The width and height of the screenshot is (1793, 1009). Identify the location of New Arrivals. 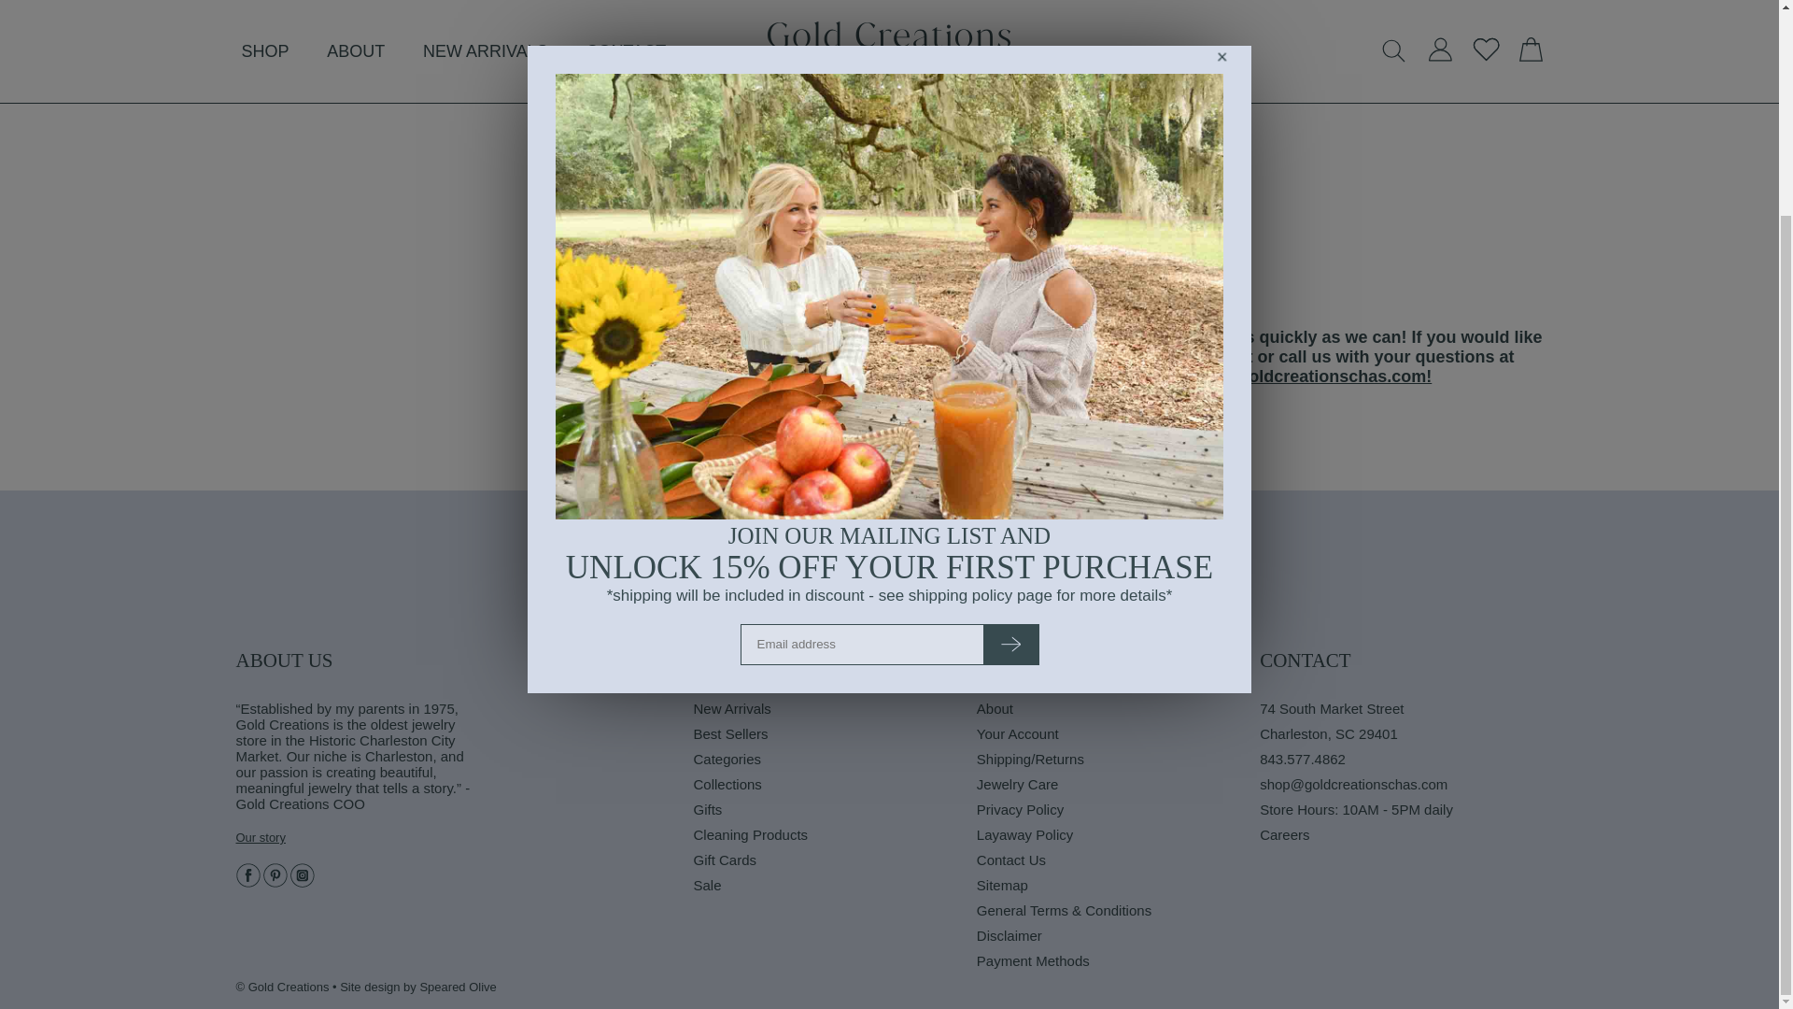
(833, 712).